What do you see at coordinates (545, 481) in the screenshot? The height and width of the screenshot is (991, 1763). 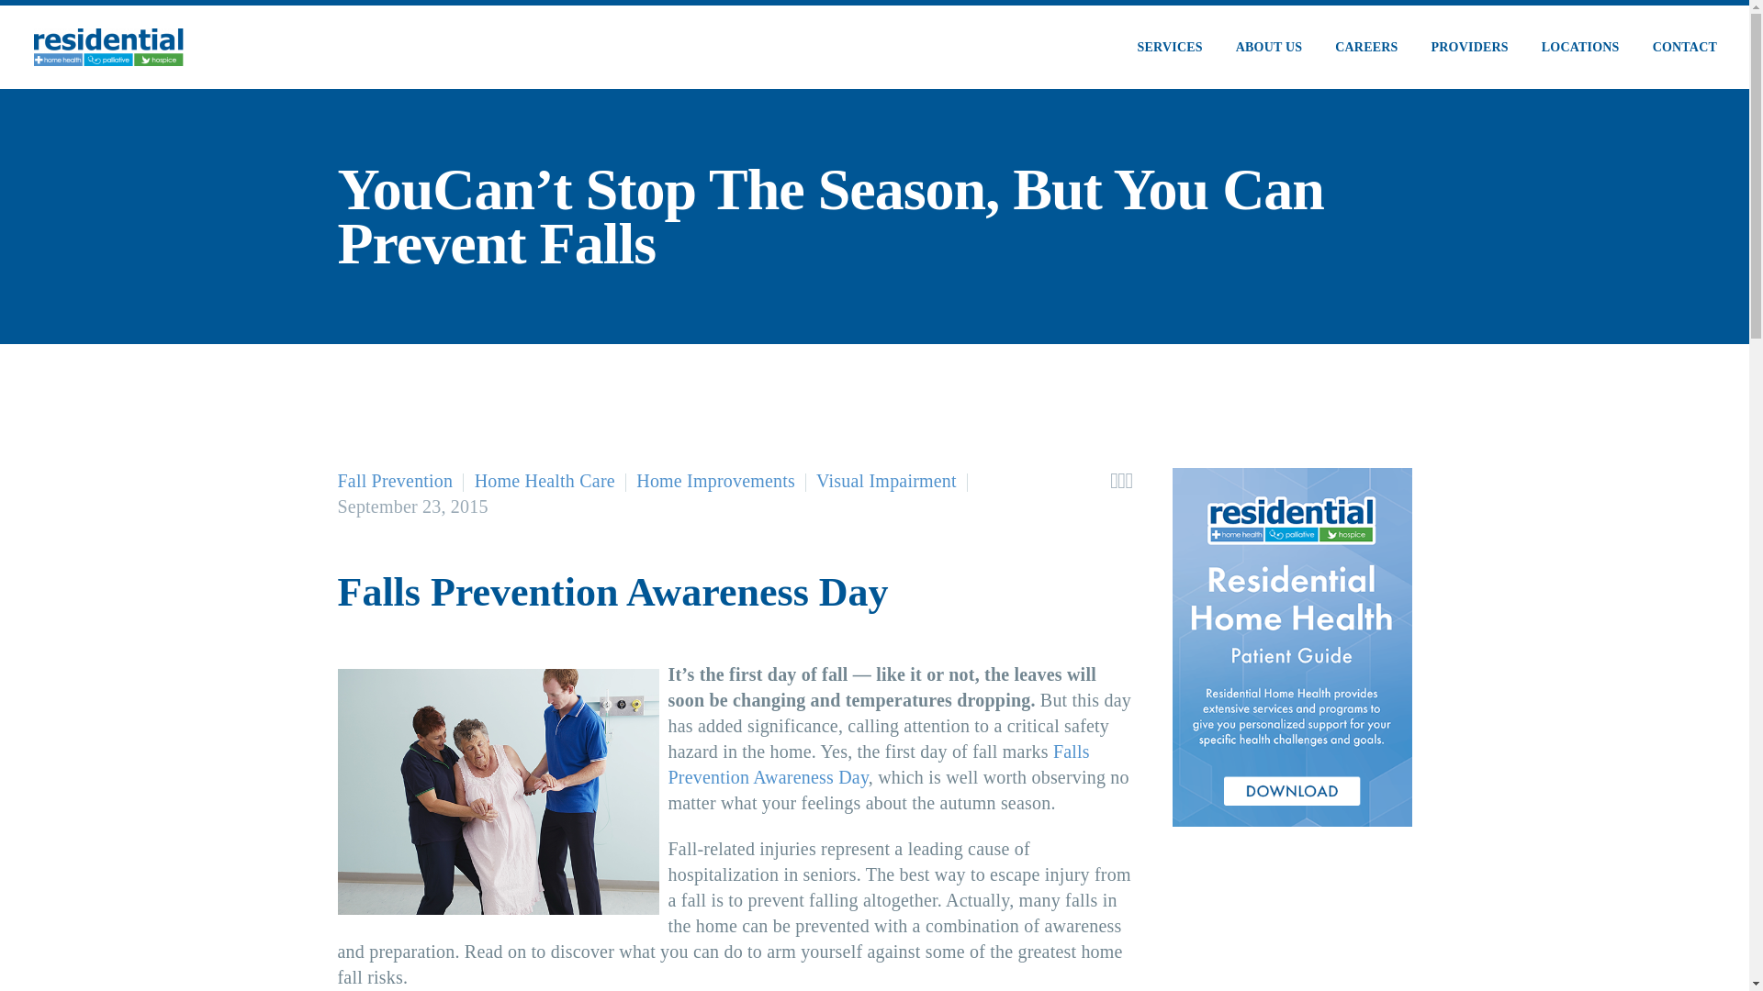 I see `View all posts in Home Health Care` at bounding box center [545, 481].